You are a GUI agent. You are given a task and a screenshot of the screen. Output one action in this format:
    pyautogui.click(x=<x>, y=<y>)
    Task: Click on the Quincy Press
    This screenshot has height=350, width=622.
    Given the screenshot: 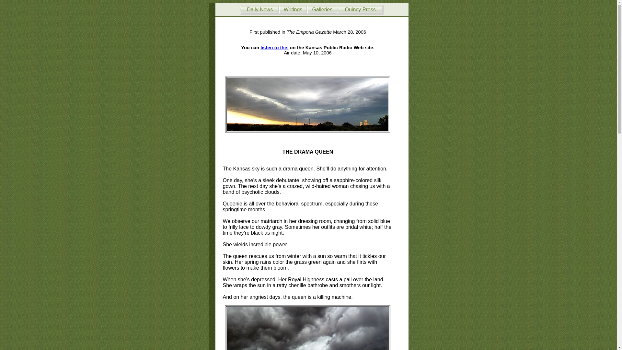 What is the action you would take?
    pyautogui.click(x=360, y=9)
    